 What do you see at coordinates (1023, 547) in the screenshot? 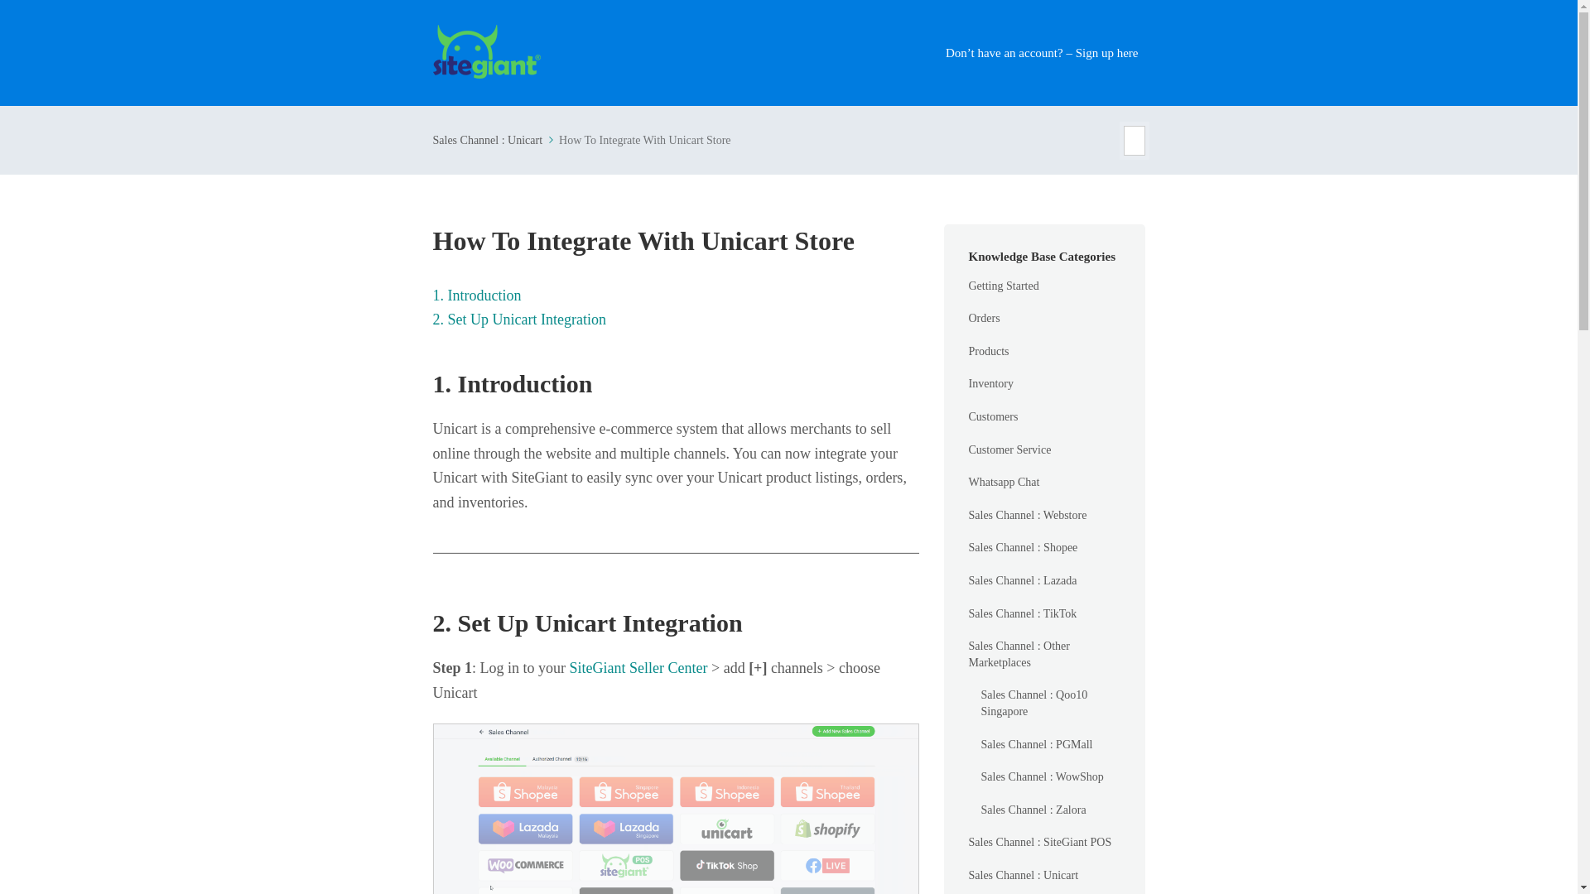
I see `Sales Channel : Shopee` at bounding box center [1023, 547].